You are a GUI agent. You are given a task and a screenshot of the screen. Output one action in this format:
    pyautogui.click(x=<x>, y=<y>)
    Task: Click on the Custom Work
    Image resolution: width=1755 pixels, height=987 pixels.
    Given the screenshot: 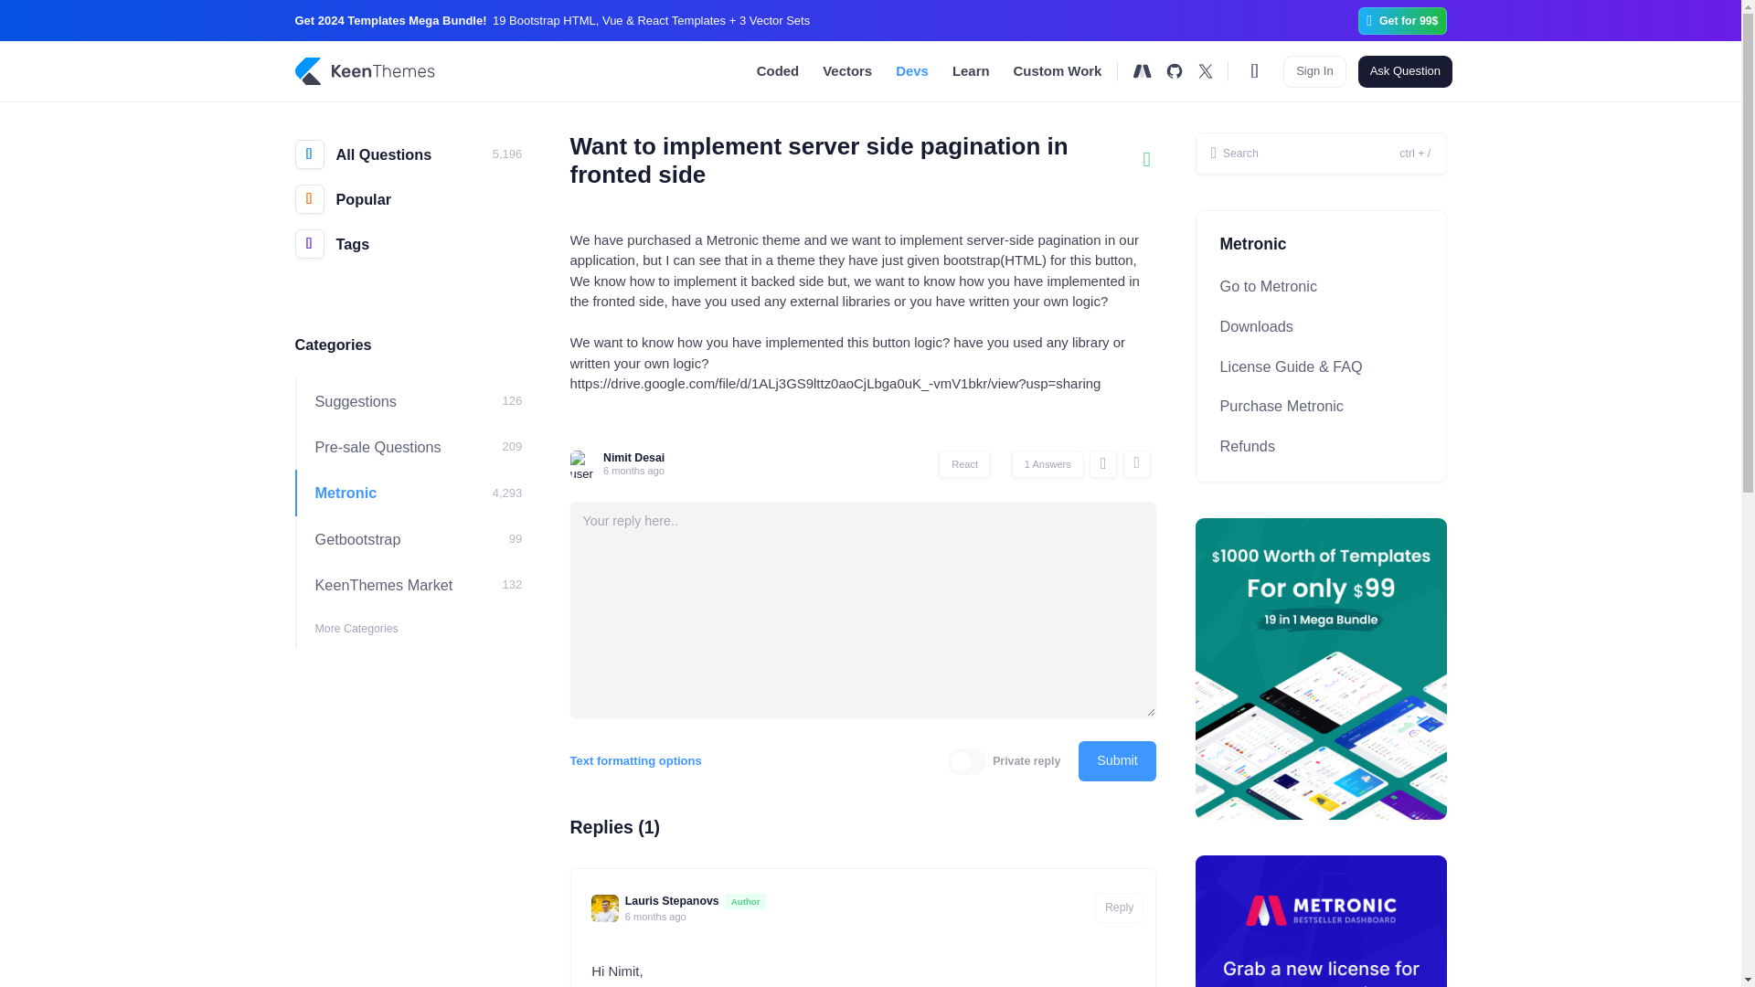 What is the action you would take?
    pyautogui.click(x=1057, y=71)
    